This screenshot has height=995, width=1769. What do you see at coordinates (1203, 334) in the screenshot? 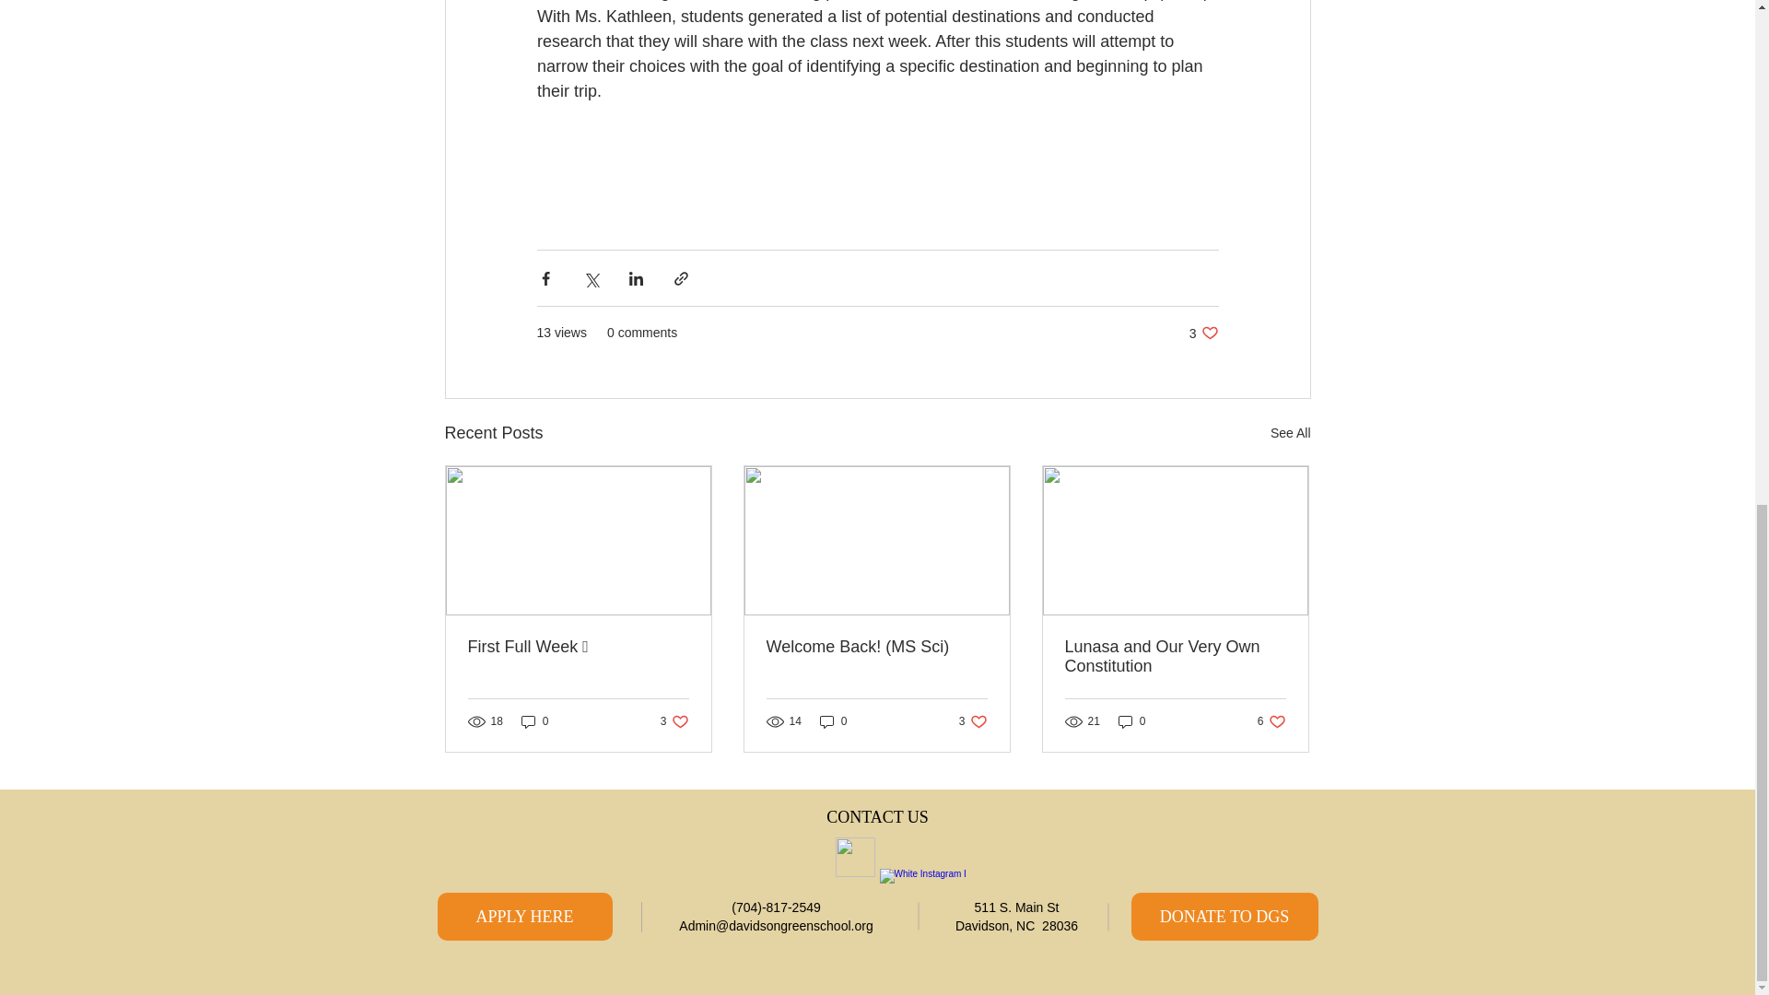
I see `0` at bounding box center [1203, 334].